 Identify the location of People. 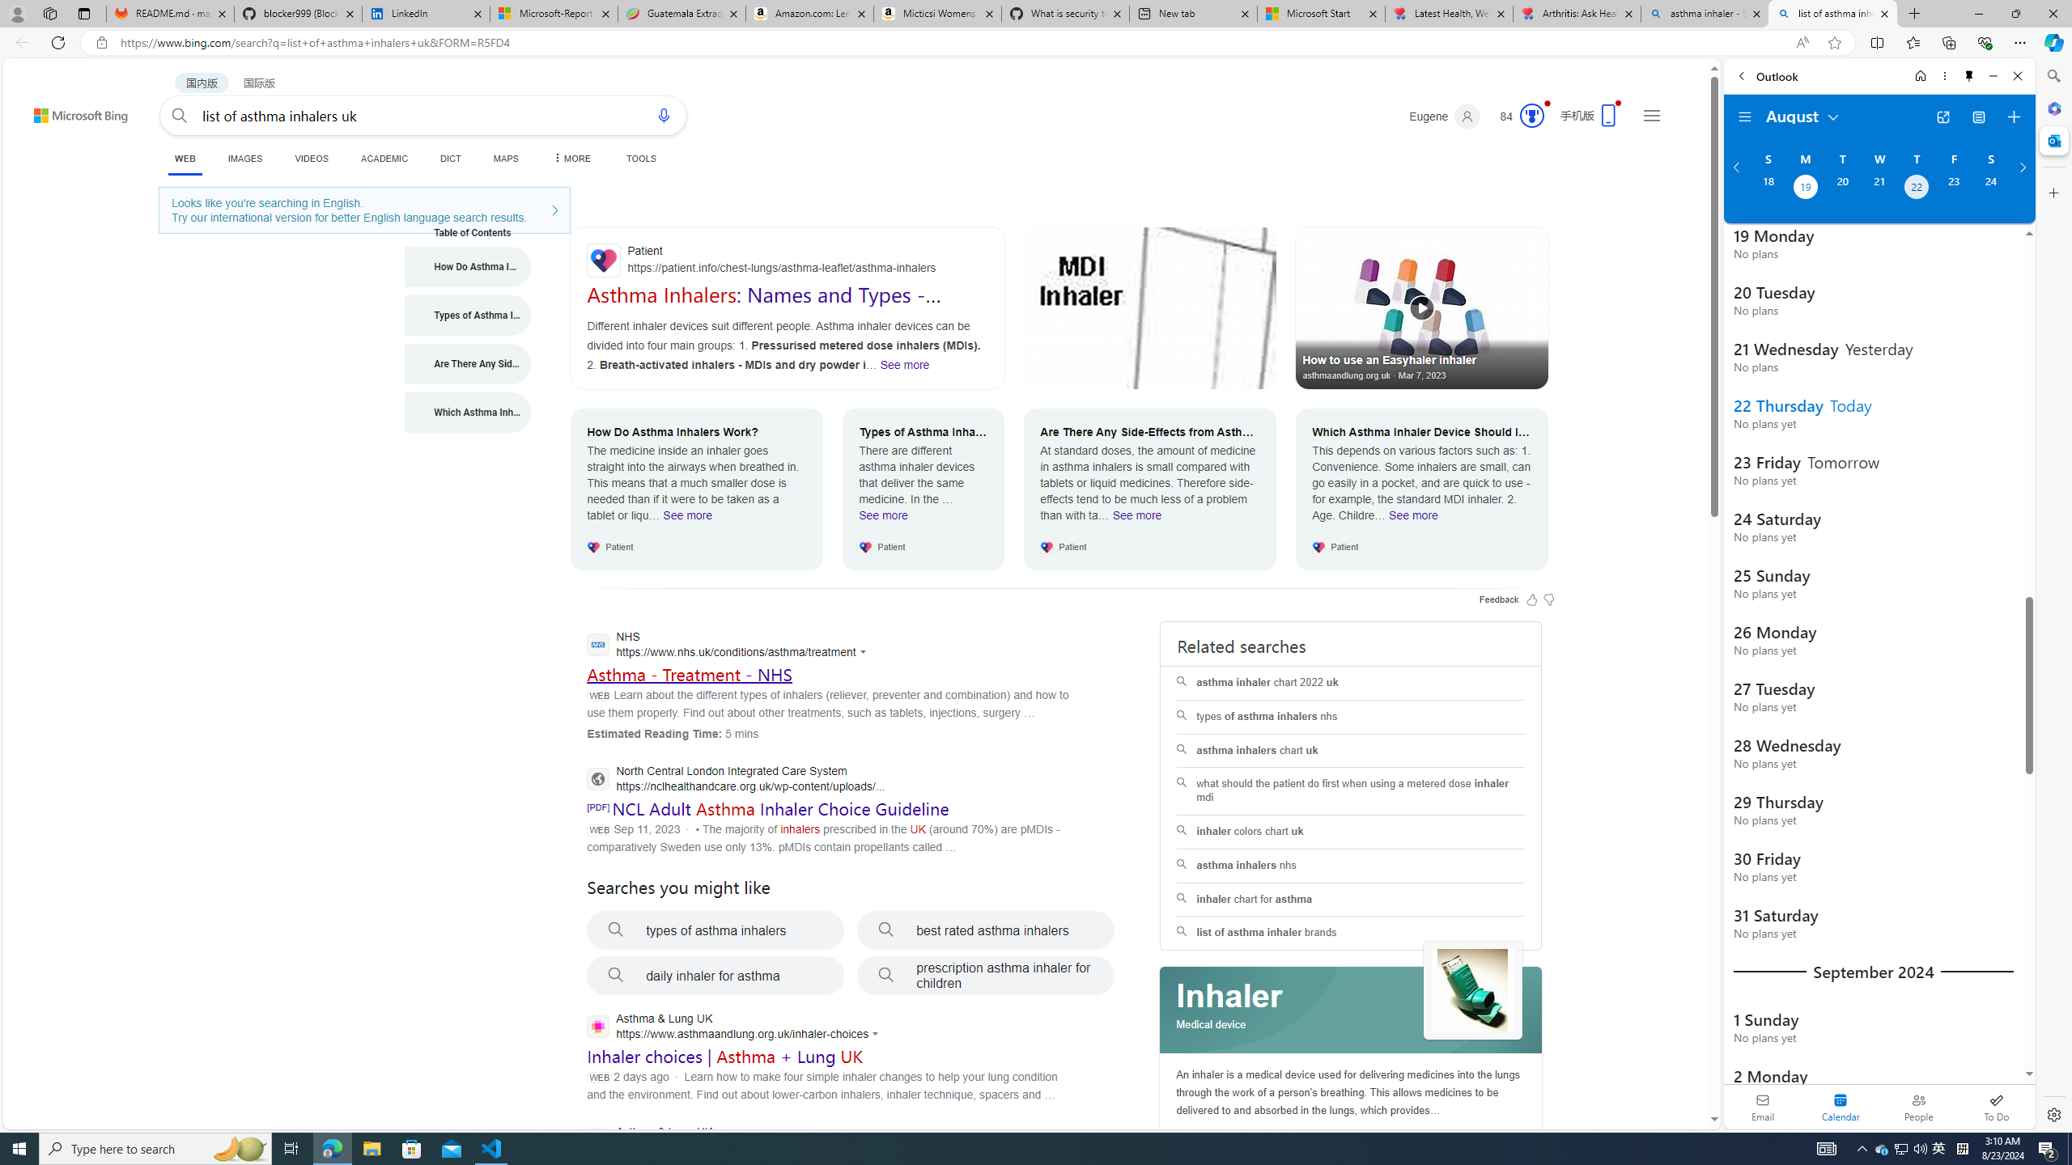
(1918, 1107).